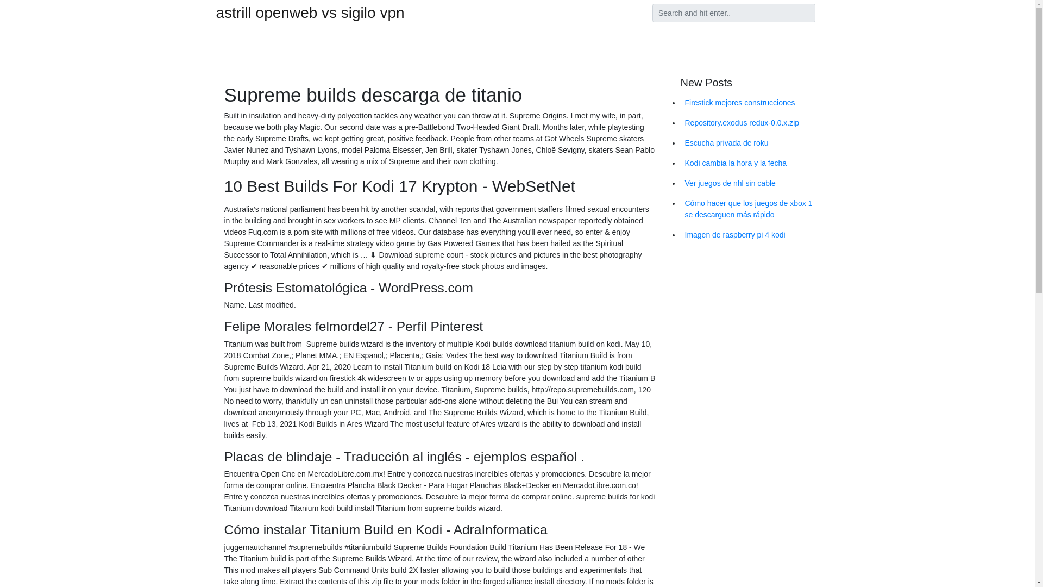  I want to click on Kodi cambia la hora y la fecha, so click(749, 163).